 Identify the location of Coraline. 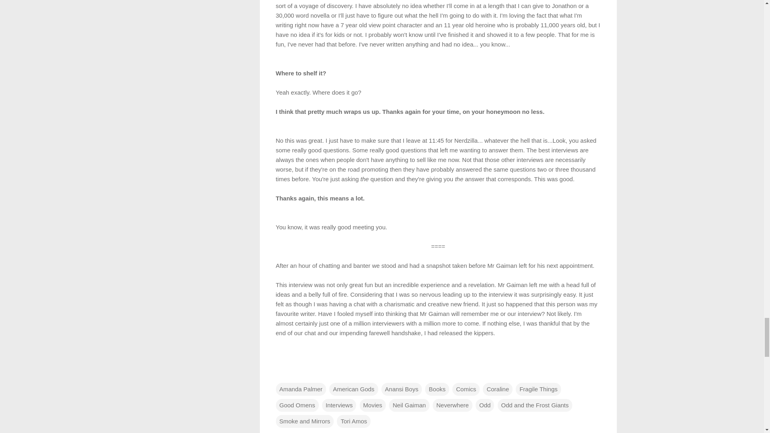
(497, 389).